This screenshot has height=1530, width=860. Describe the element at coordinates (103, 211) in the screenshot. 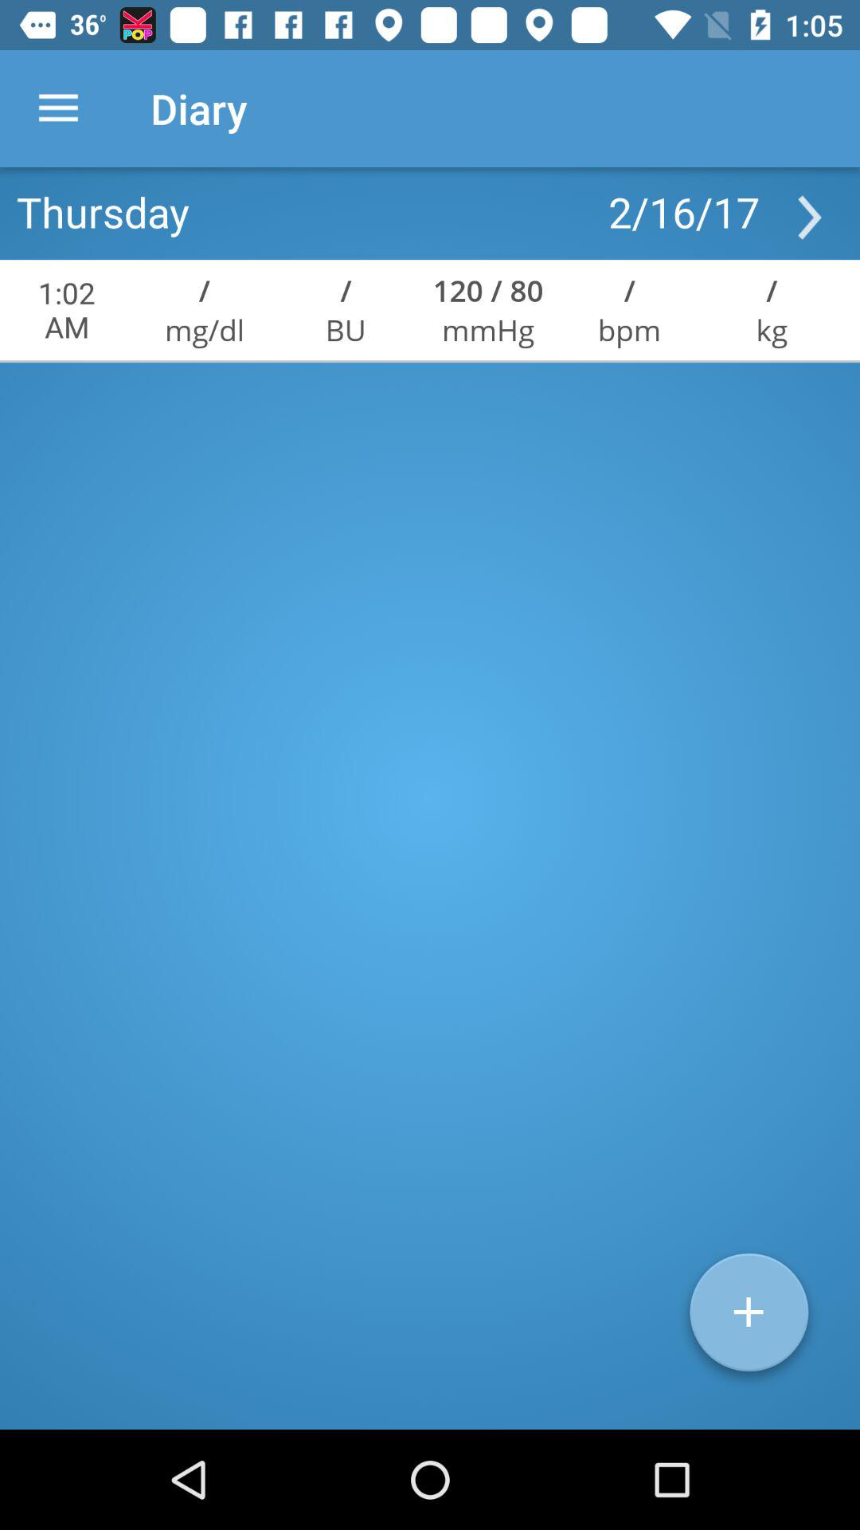

I see `swipe until thursday item` at that location.